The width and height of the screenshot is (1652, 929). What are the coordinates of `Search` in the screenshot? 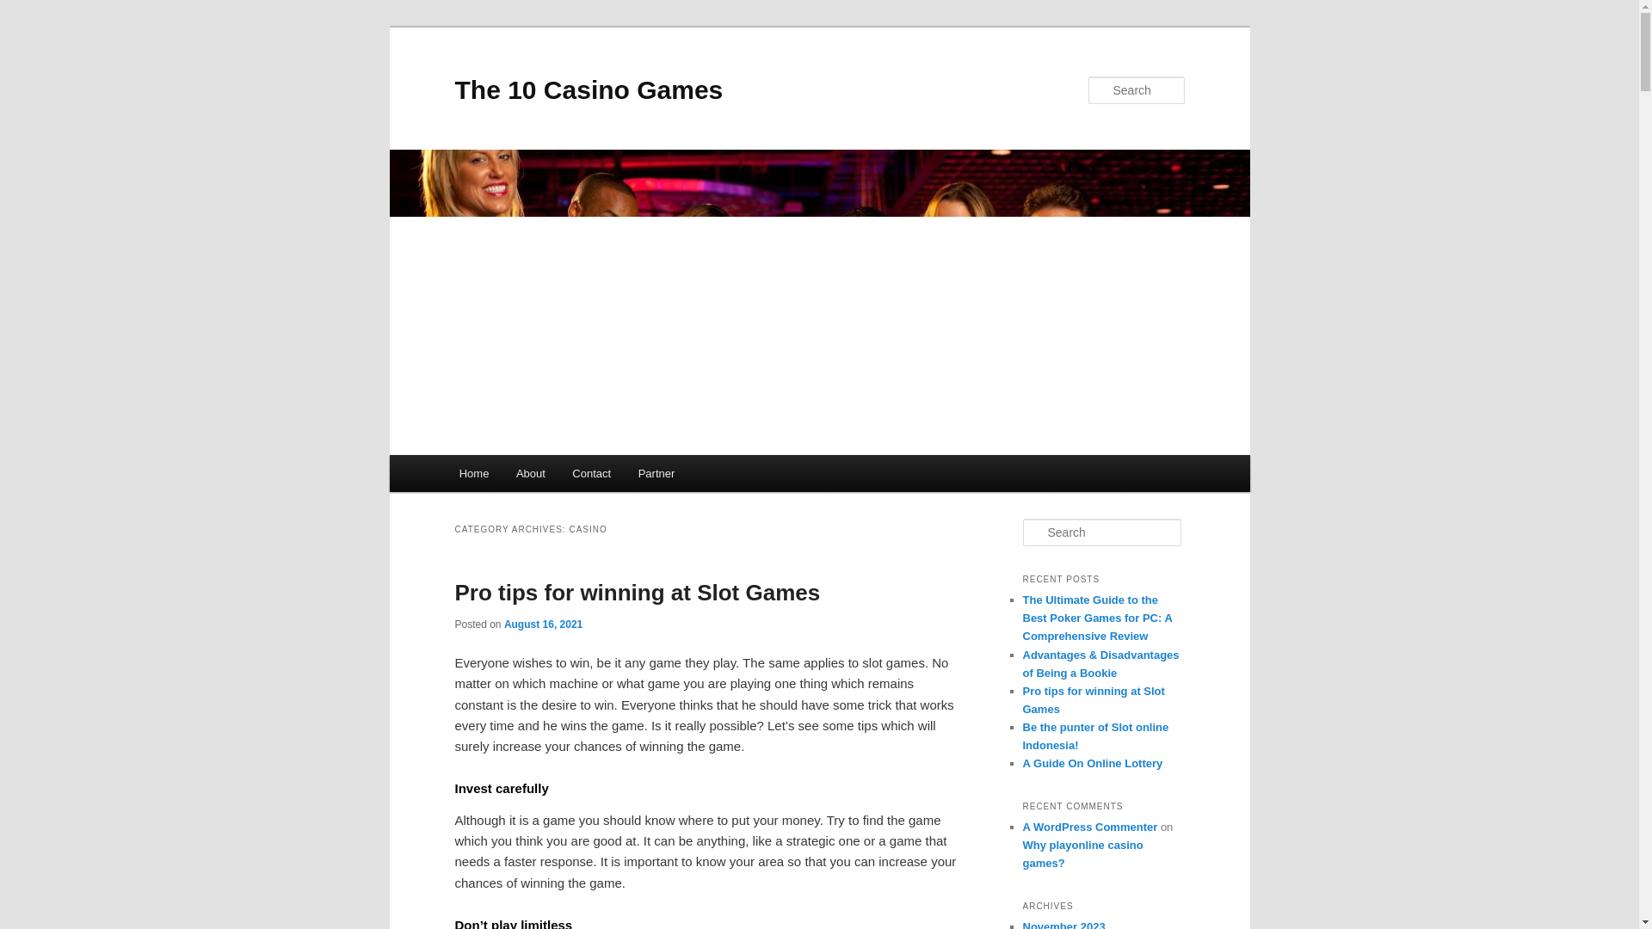 It's located at (28, 9).